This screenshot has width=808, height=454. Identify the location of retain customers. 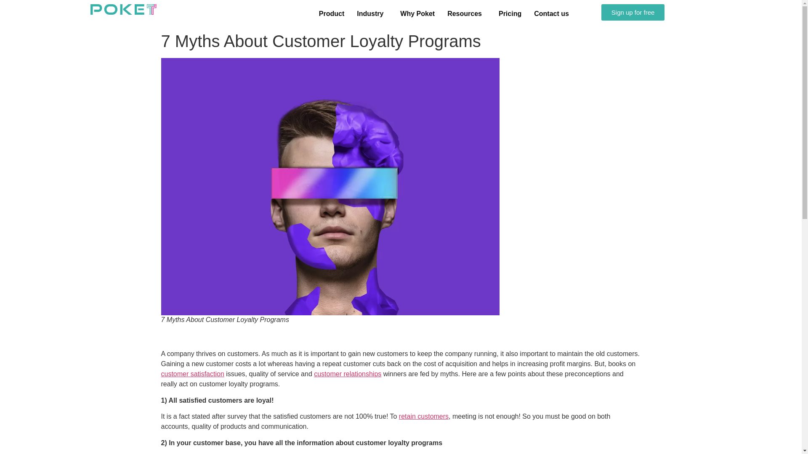
(423, 416).